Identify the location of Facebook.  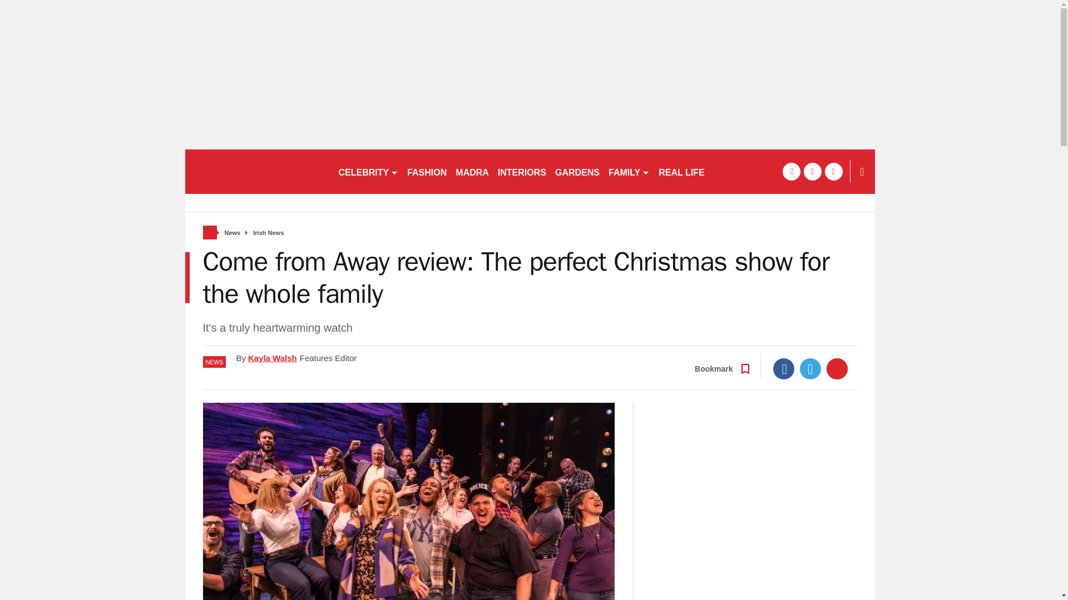
(784, 368).